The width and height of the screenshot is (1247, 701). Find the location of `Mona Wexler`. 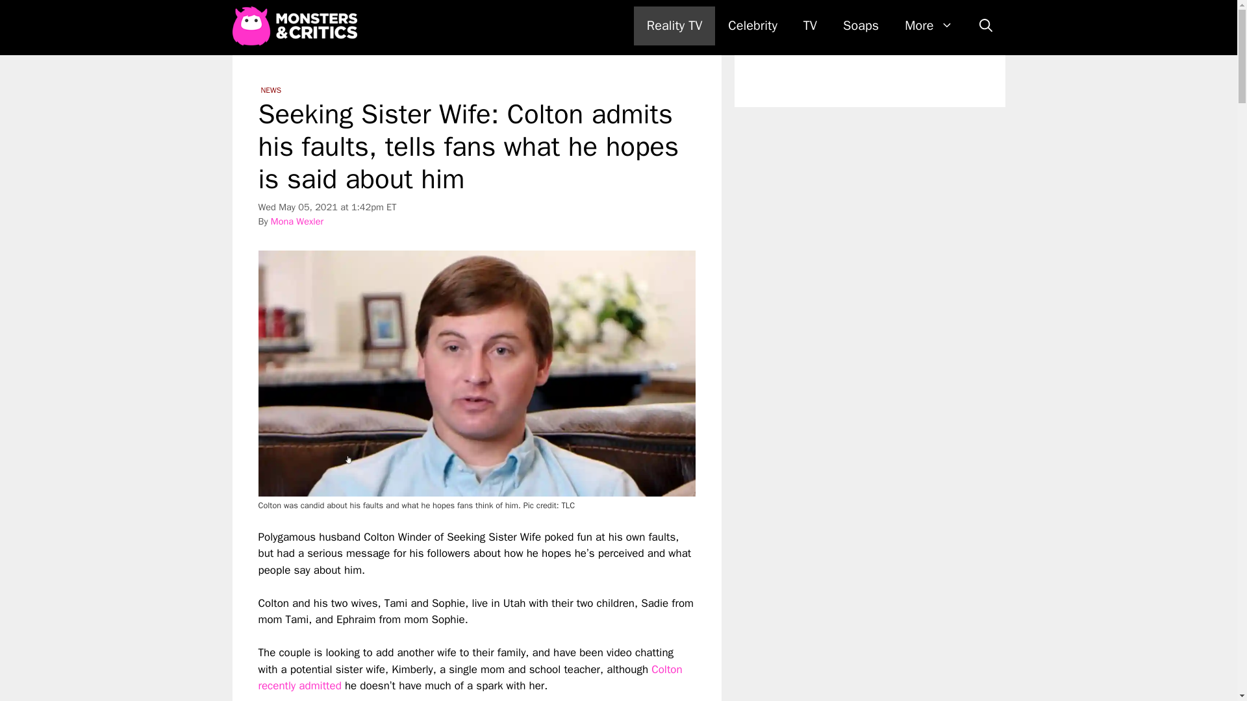

Mona Wexler is located at coordinates (296, 221).